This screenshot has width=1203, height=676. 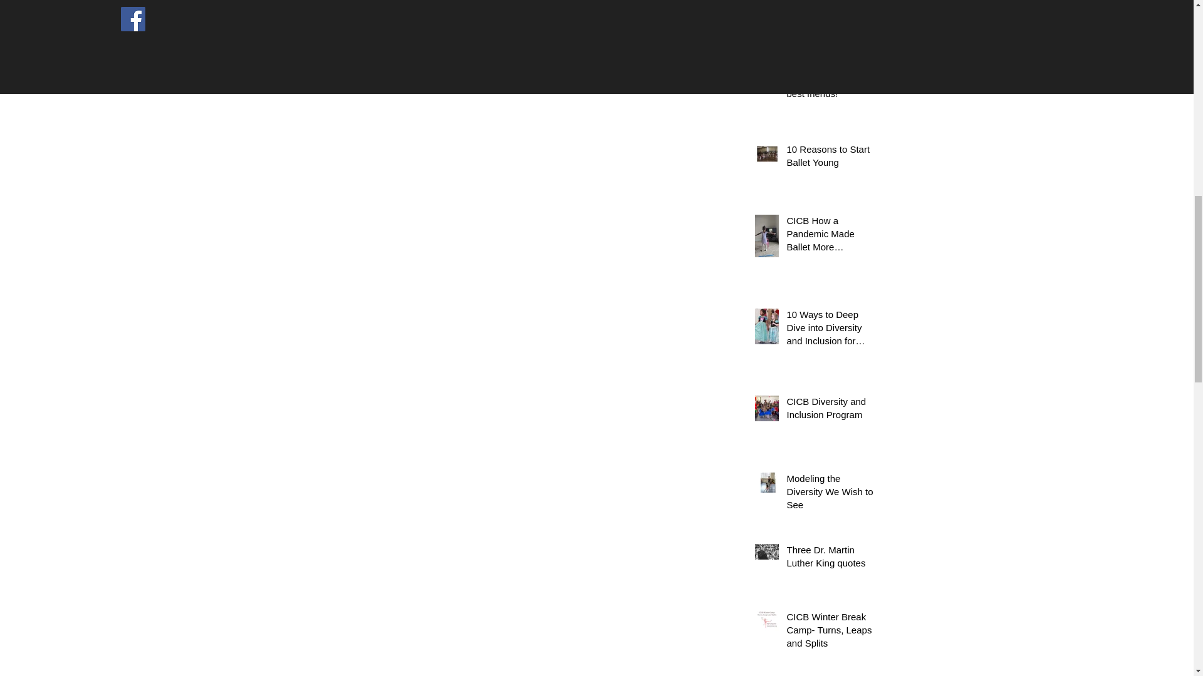 I want to click on CICB Diversity and Inclusion Program, so click(x=831, y=411).